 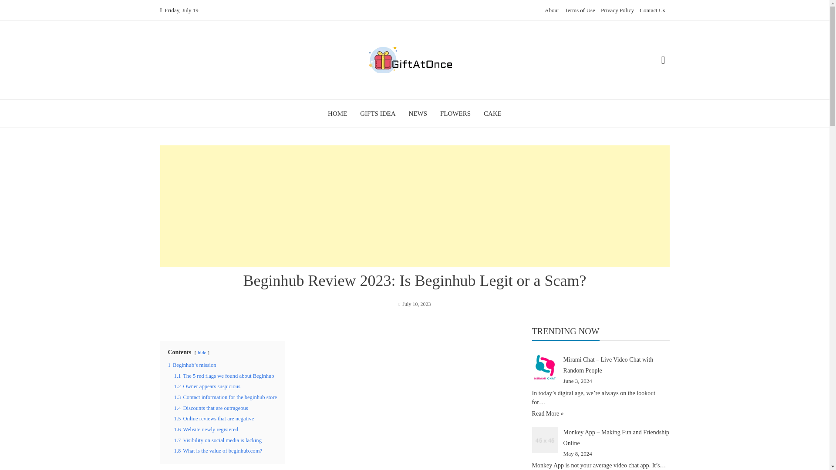 What do you see at coordinates (552, 10) in the screenshot?
I see `About` at bounding box center [552, 10].